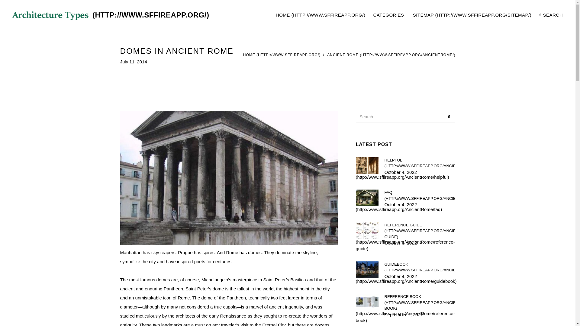 Image resolution: width=580 pixels, height=326 pixels. I want to click on ANCIENT ROME, so click(420, 195).